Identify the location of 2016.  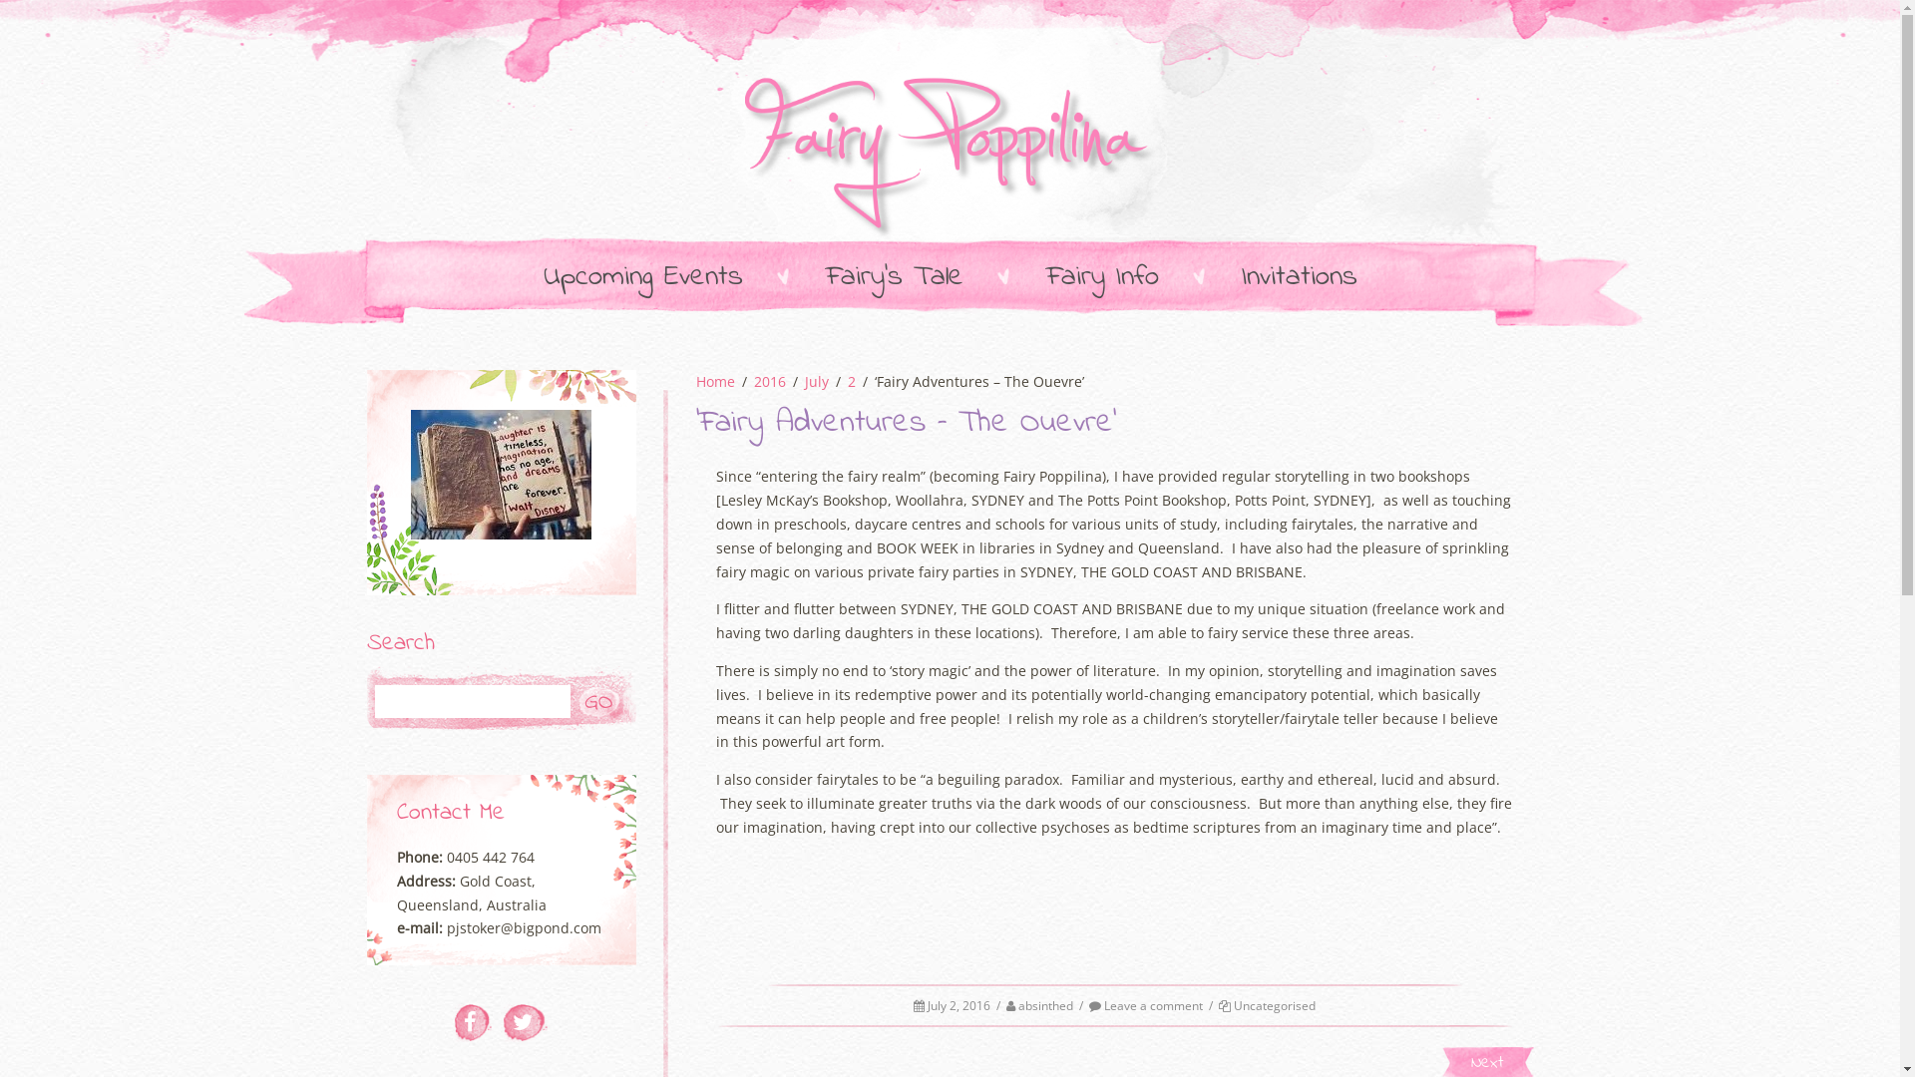
(770, 381).